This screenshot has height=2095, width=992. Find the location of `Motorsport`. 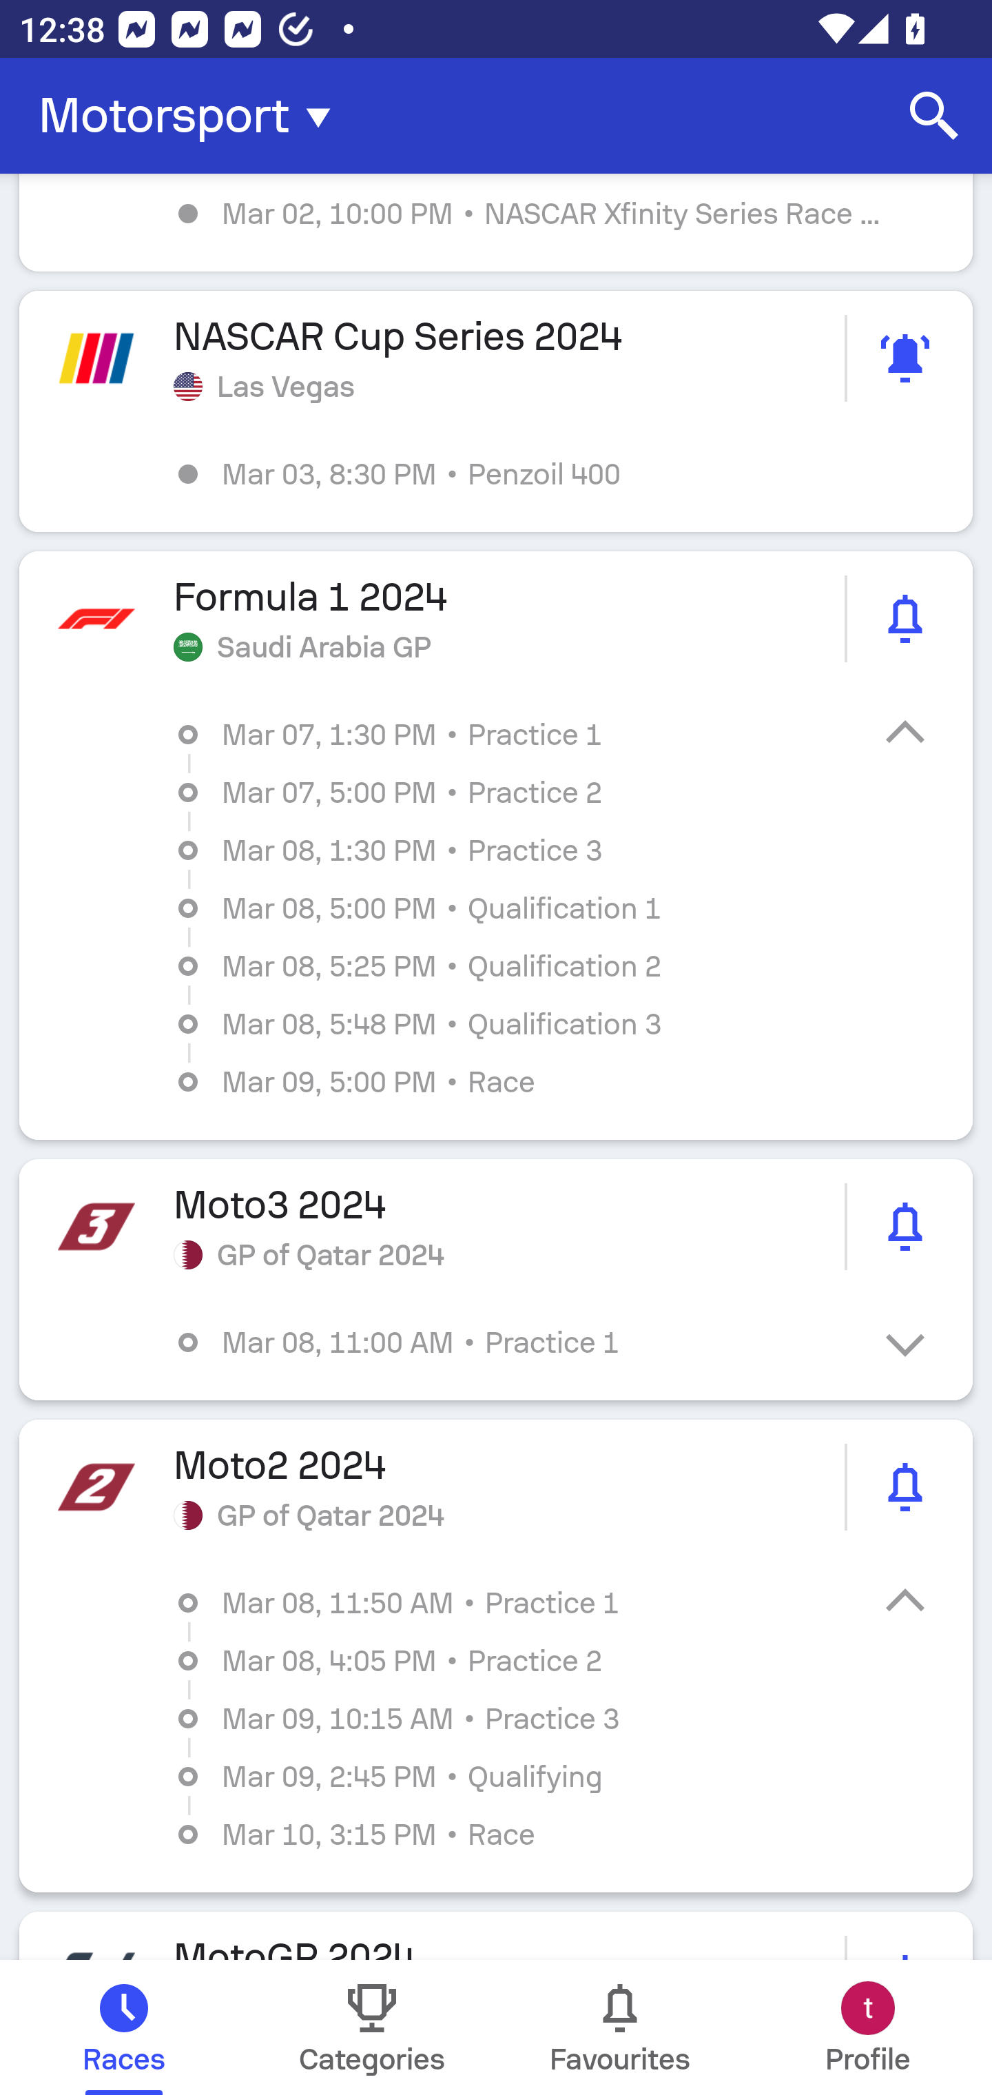

Motorsport is located at coordinates (193, 116).